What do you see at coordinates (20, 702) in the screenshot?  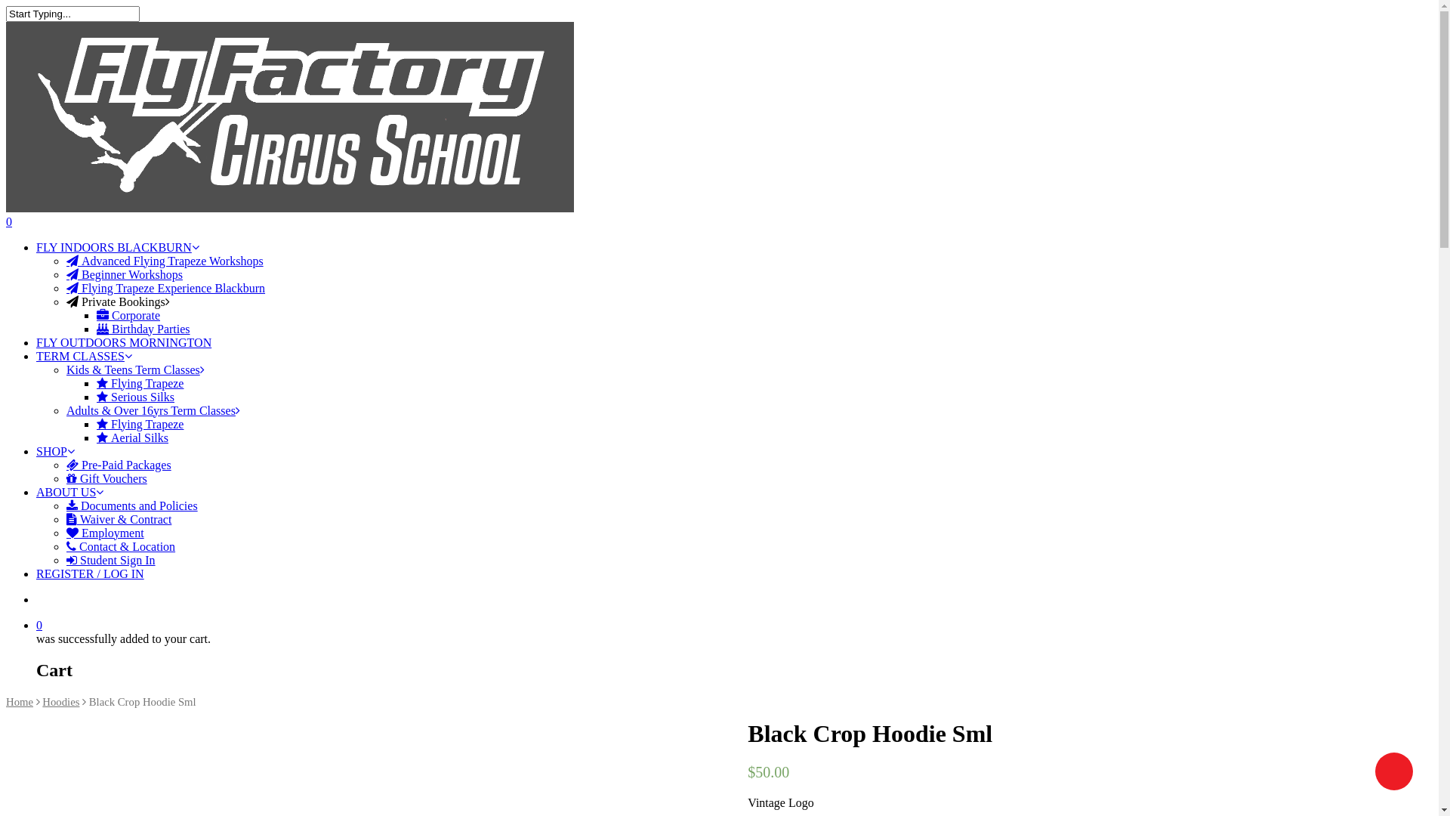 I see `Home` at bounding box center [20, 702].